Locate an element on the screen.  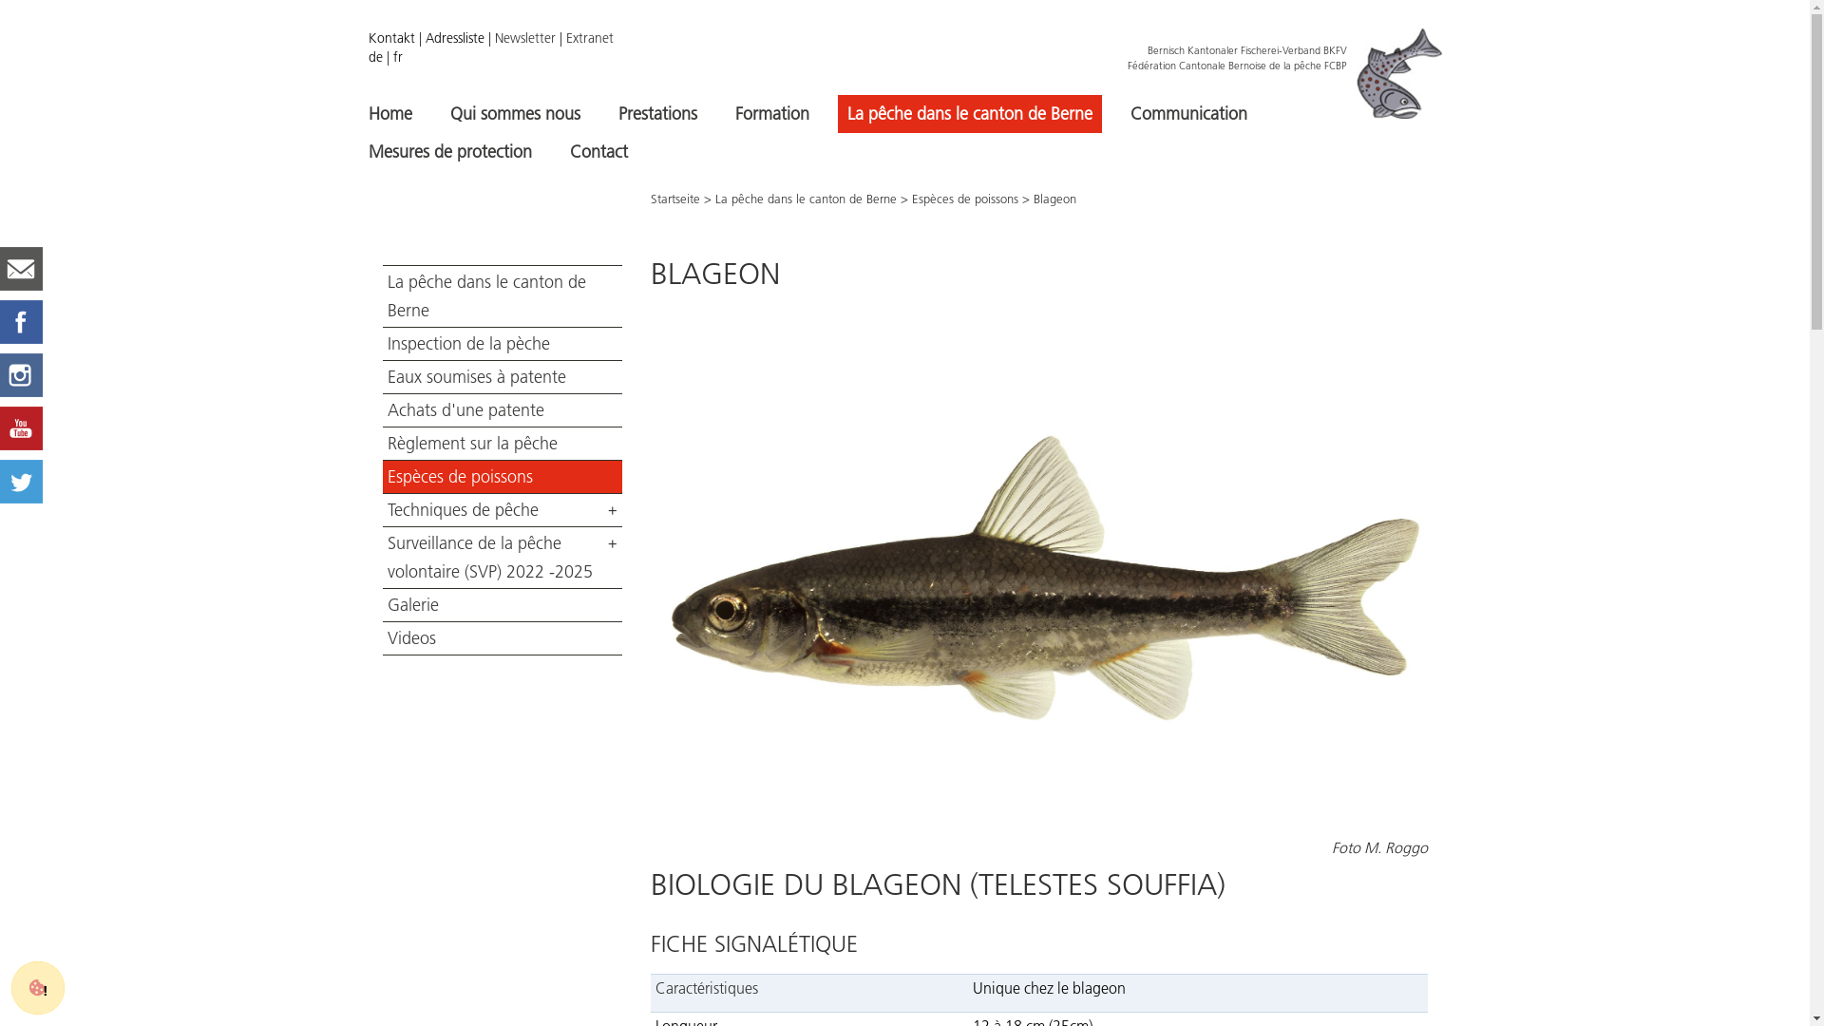
Formation is located at coordinates (772, 114).